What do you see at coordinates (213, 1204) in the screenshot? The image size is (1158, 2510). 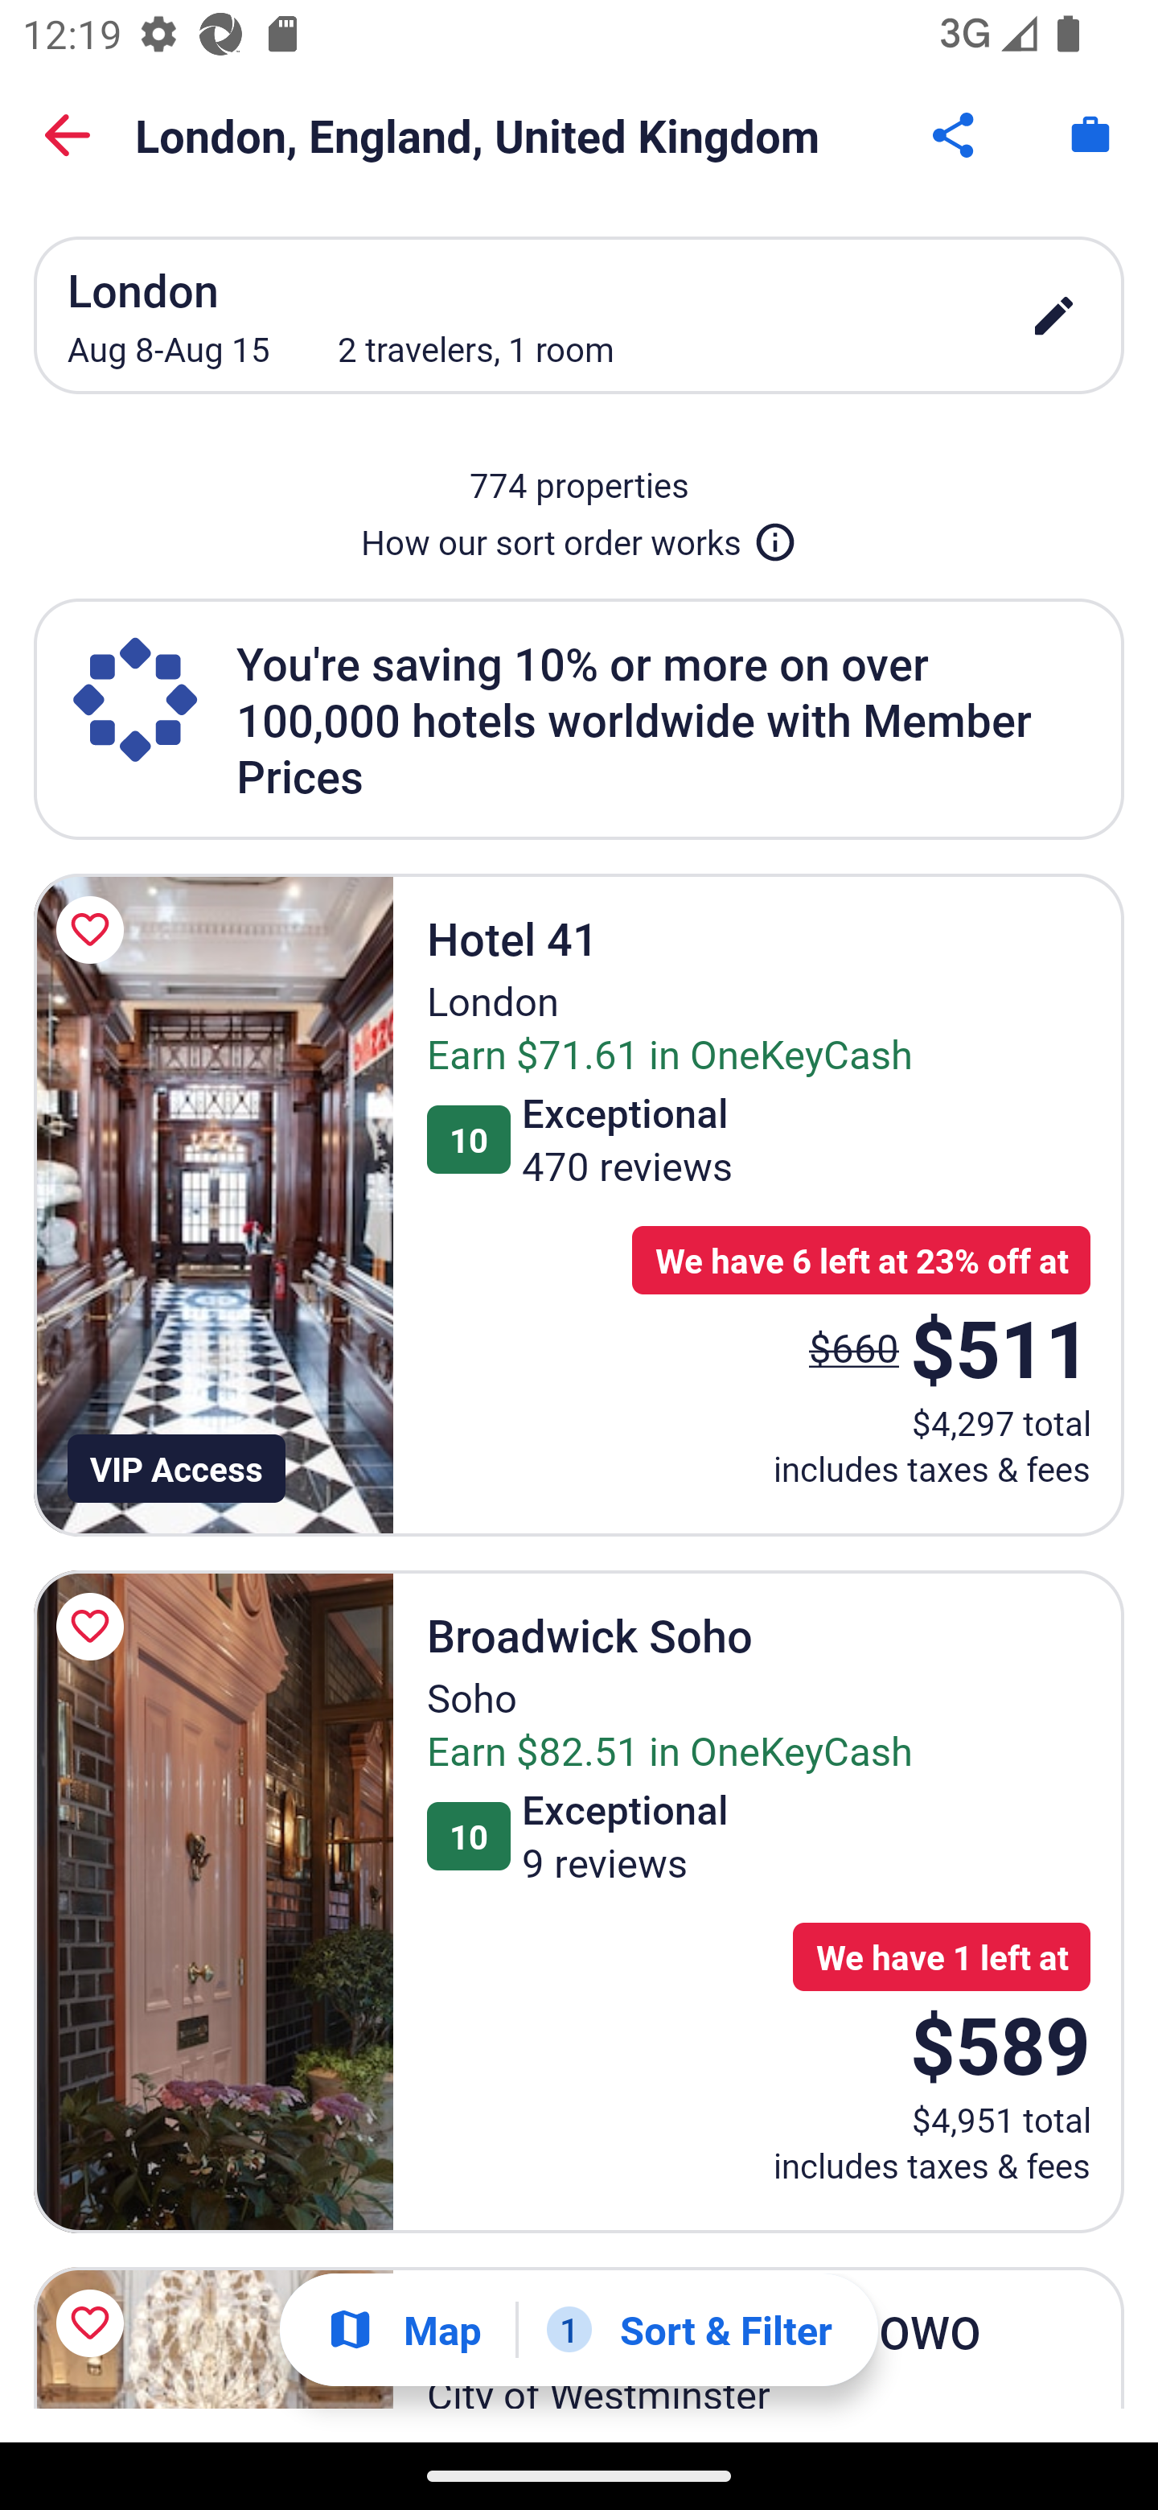 I see `Hotel 41` at bounding box center [213, 1204].